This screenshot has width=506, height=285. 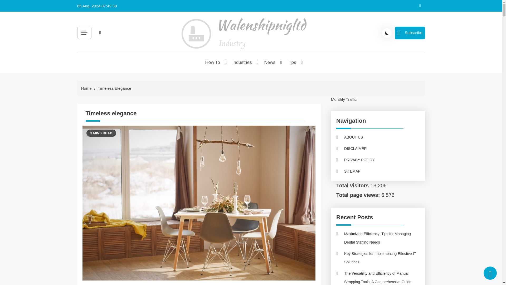 I want to click on site mode button, so click(x=387, y=32).